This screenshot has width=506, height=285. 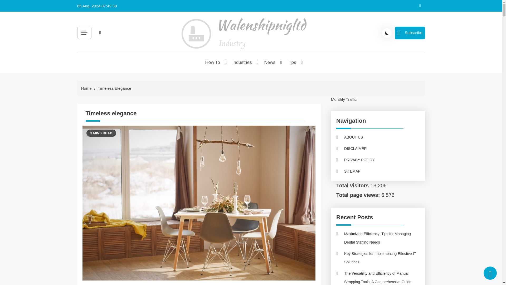 I want to click on site mode button, so click(x=387, y=32).